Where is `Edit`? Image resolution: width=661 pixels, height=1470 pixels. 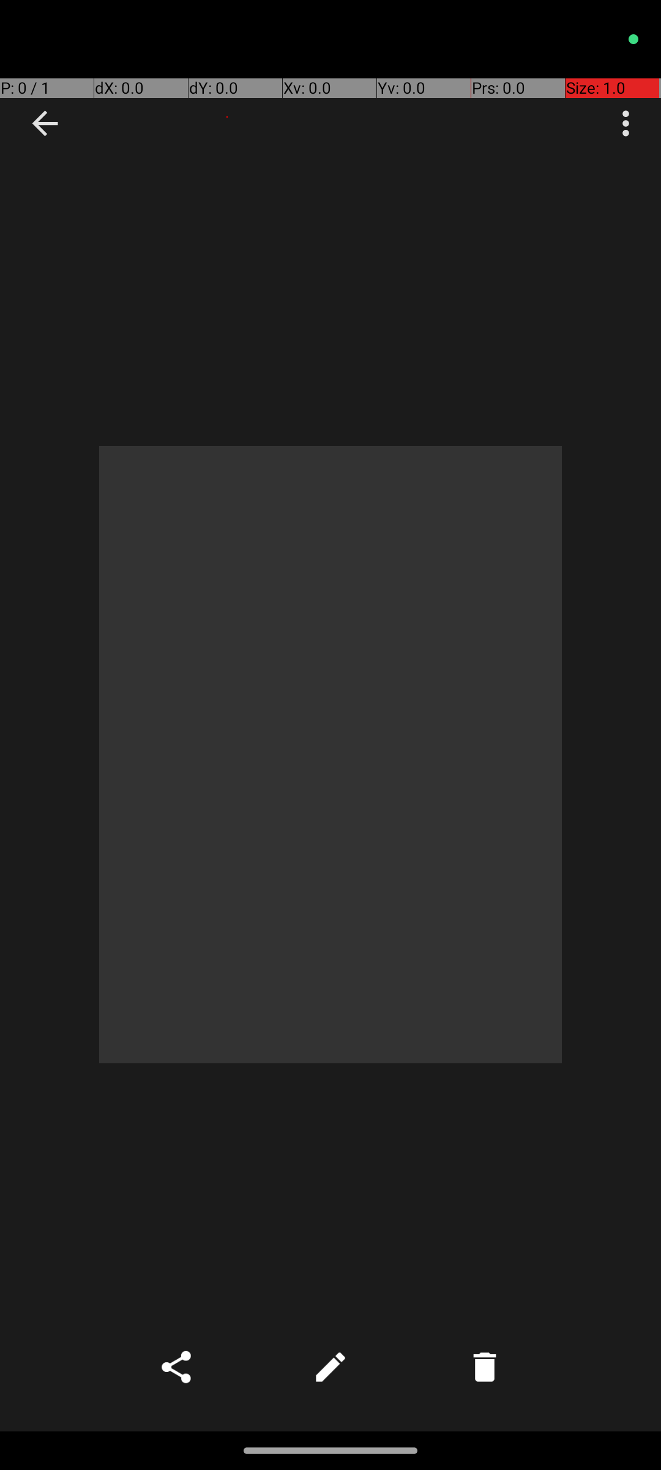 Edit is located at coordinates (330, 1367).